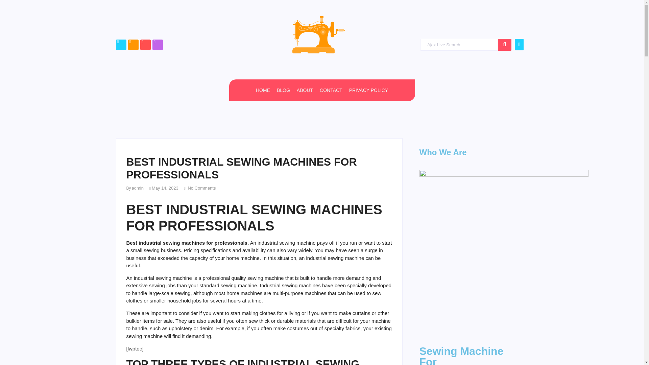  Describe the element at coordinates (137, 188) in the screenshot. I see `Admin` at that location.